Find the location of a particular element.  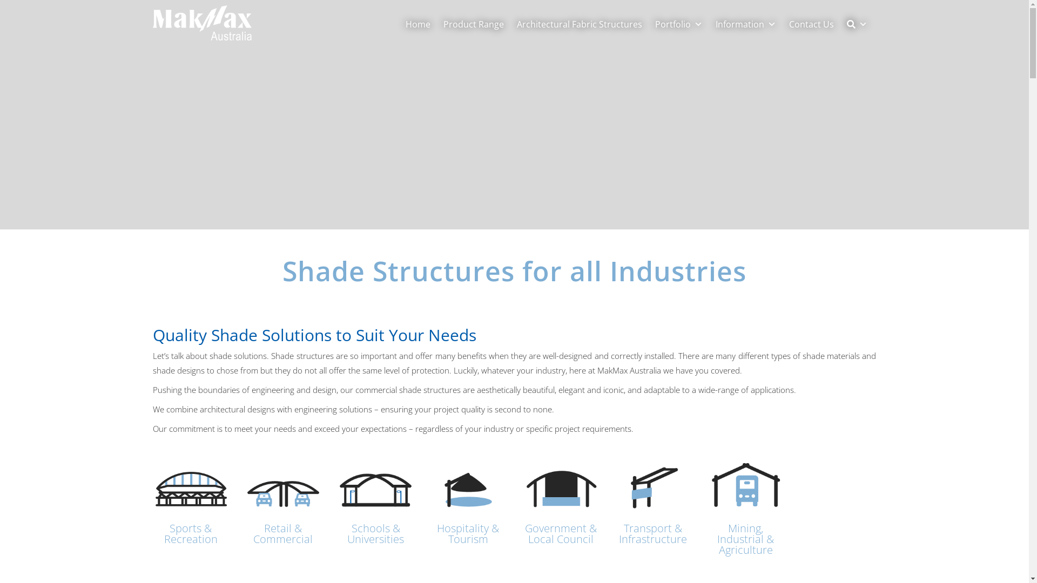

Contact Us is located at coordinates (811, 24).